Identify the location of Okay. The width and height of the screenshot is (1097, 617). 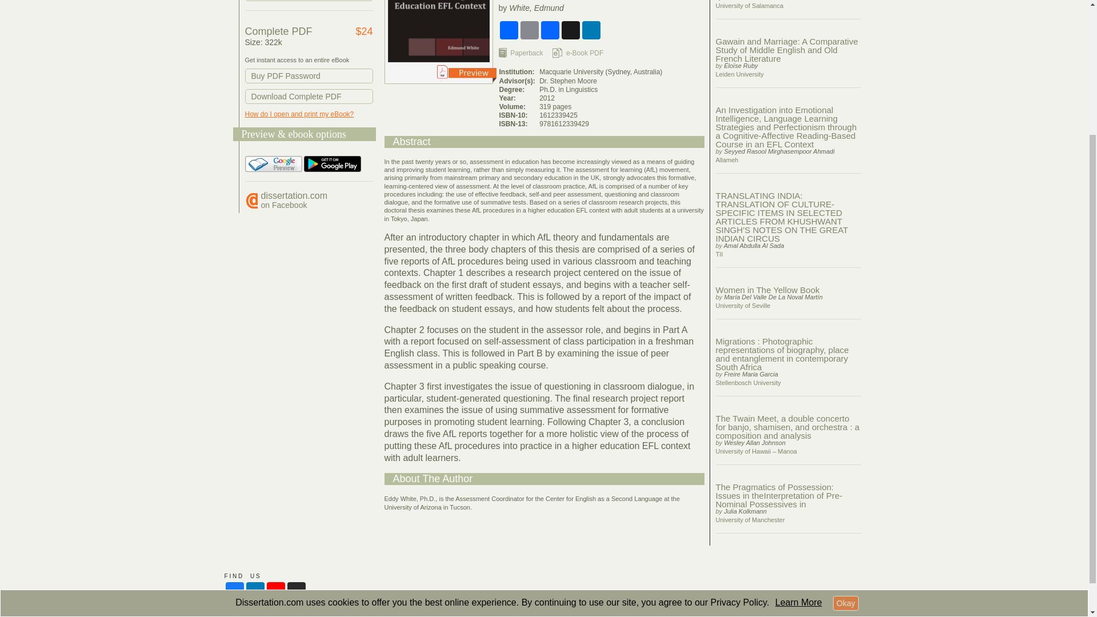
(294, 200).